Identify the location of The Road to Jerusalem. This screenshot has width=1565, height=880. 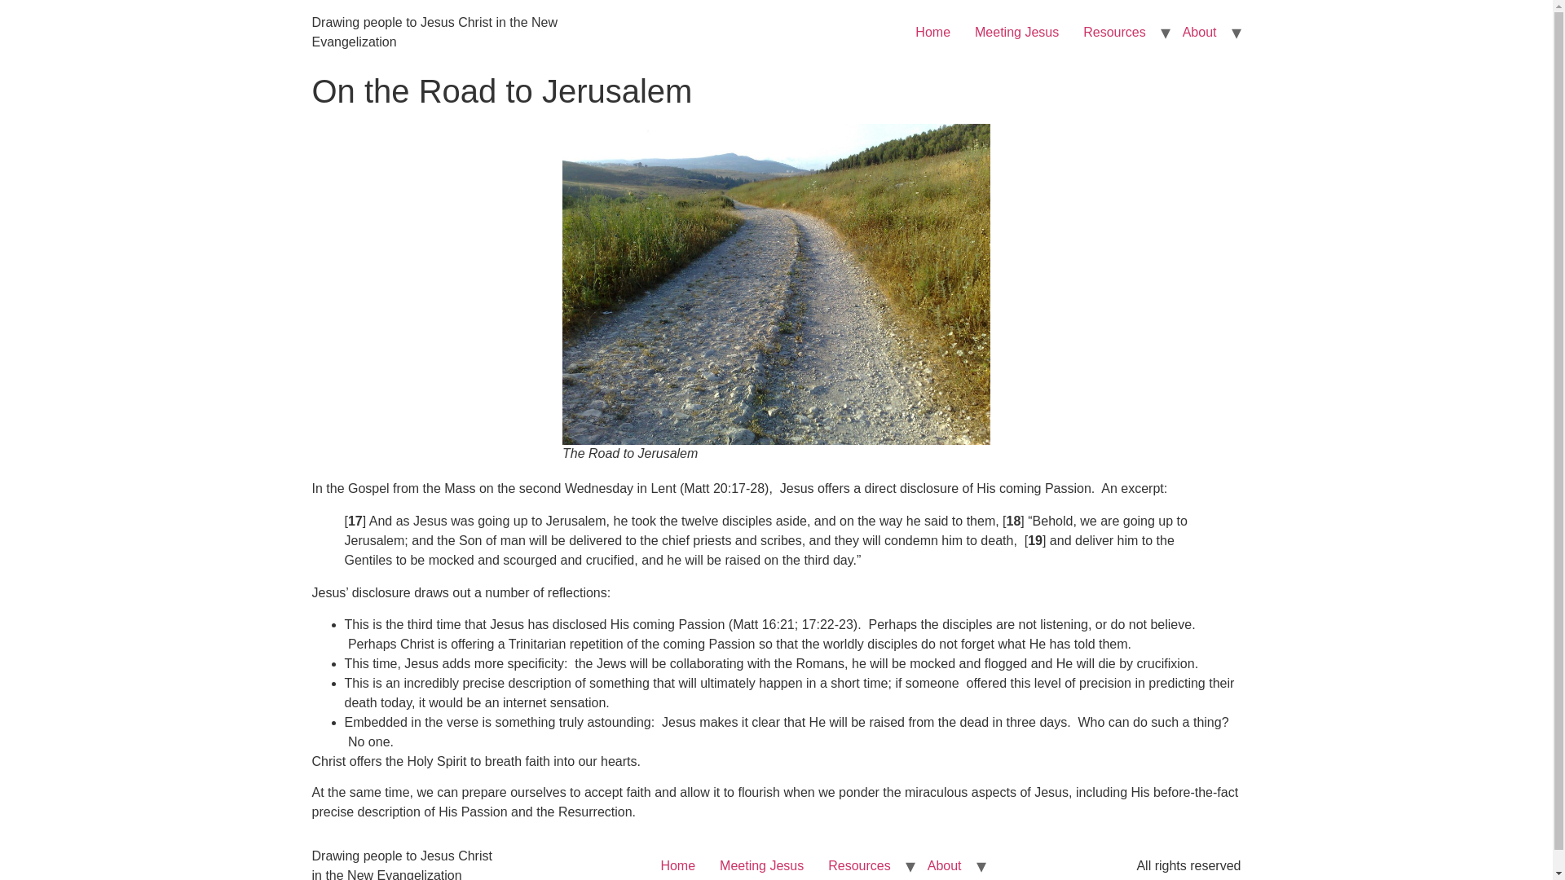
(776, 284).